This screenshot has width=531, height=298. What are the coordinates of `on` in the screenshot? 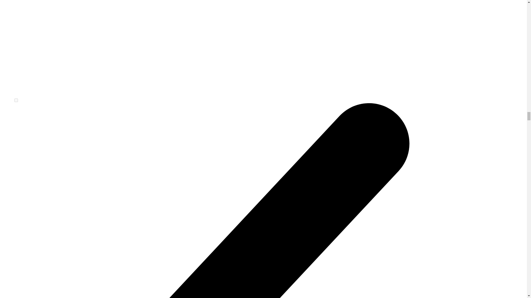 It's located at (16, 100).